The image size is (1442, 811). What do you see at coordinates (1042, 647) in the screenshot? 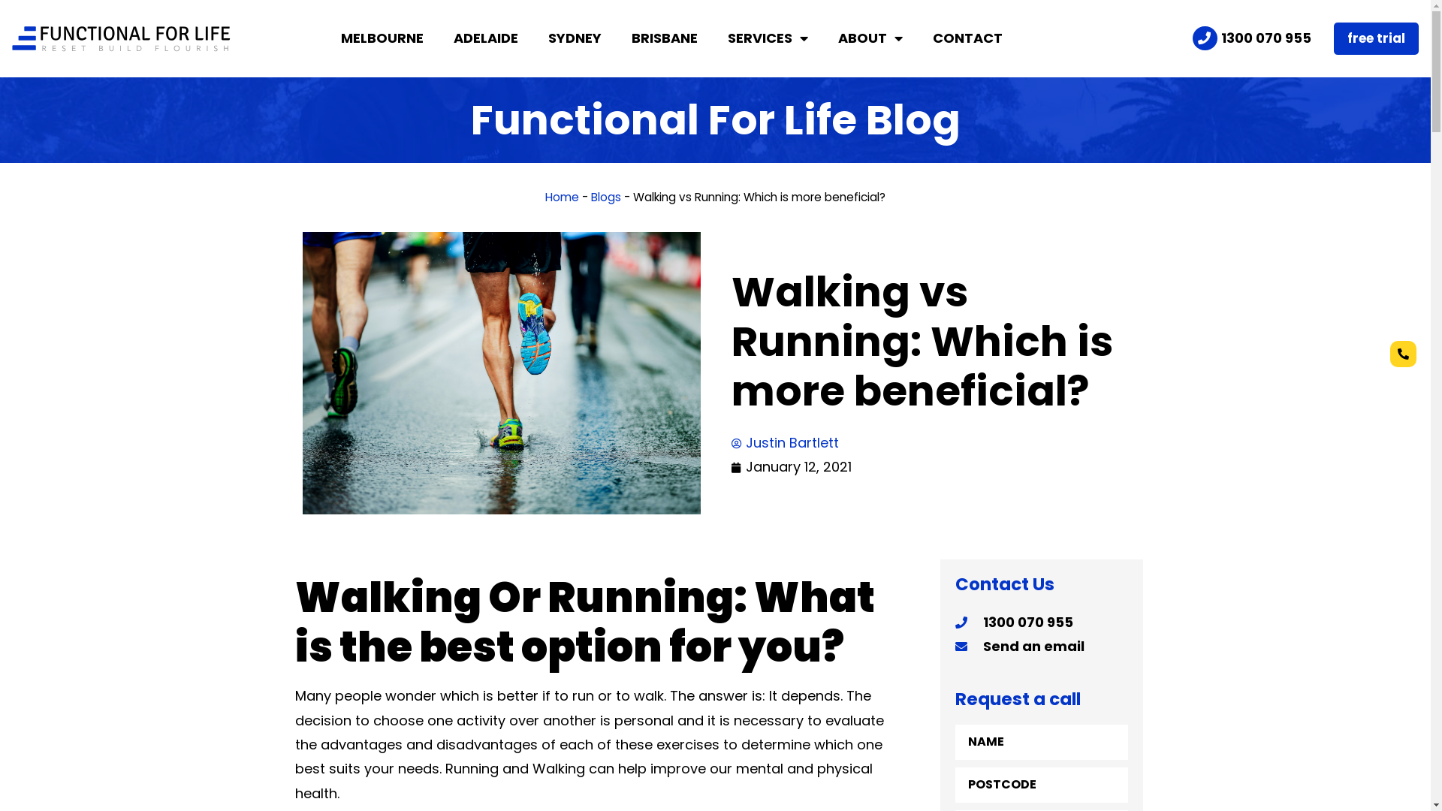
I see `Send an email` at bounding box center [1042, 647].